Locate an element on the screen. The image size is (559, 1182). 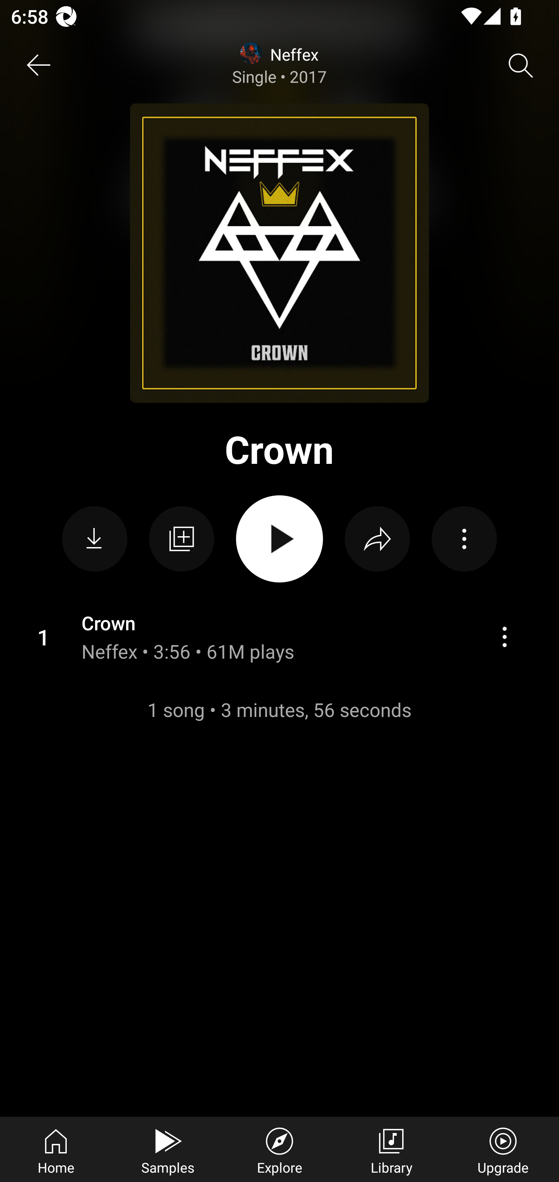
Action menu is located at coordinates (464, 539).